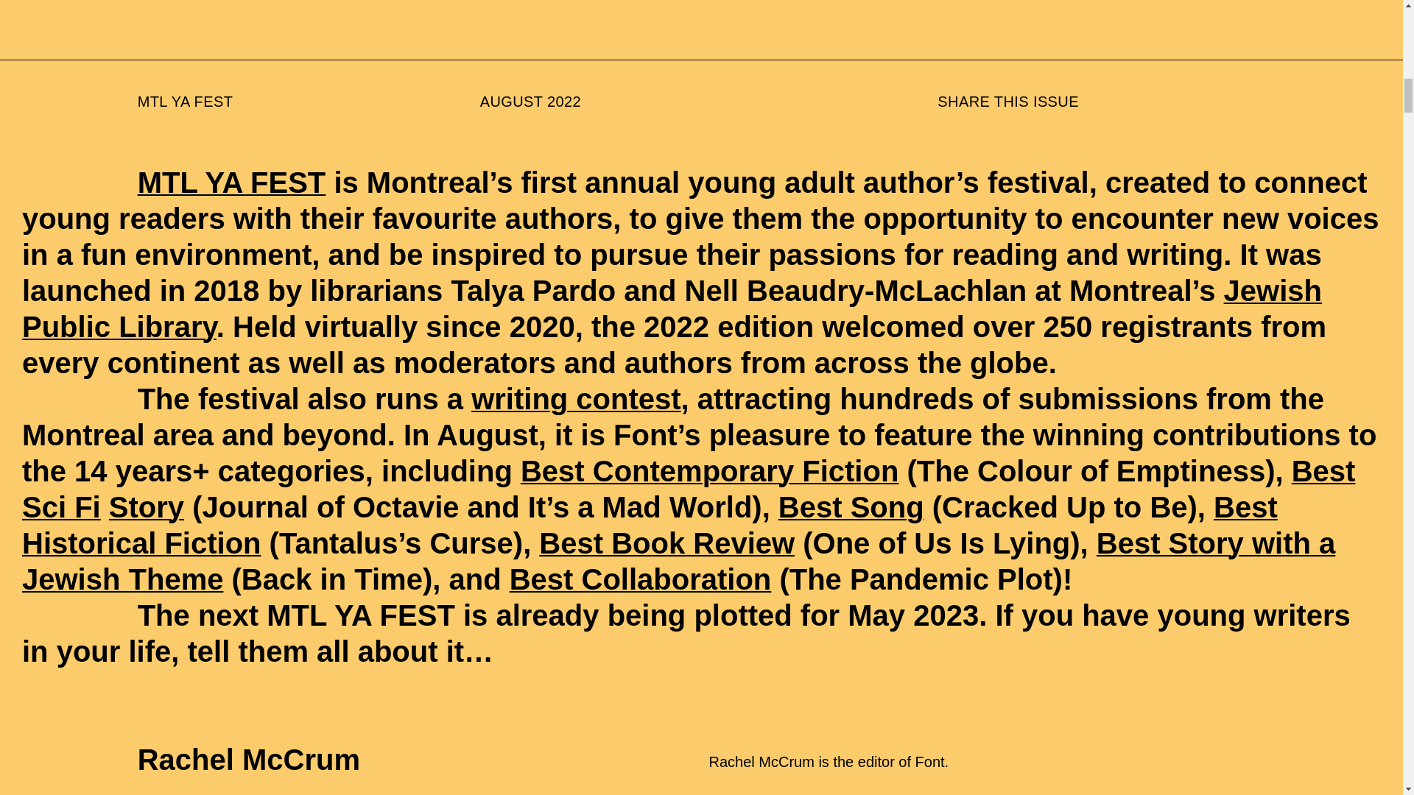  What do you see at coordinates (708, 471) in the screenshot?
I see `Best Contemporary Fiction` at bounding box center [708, 471].